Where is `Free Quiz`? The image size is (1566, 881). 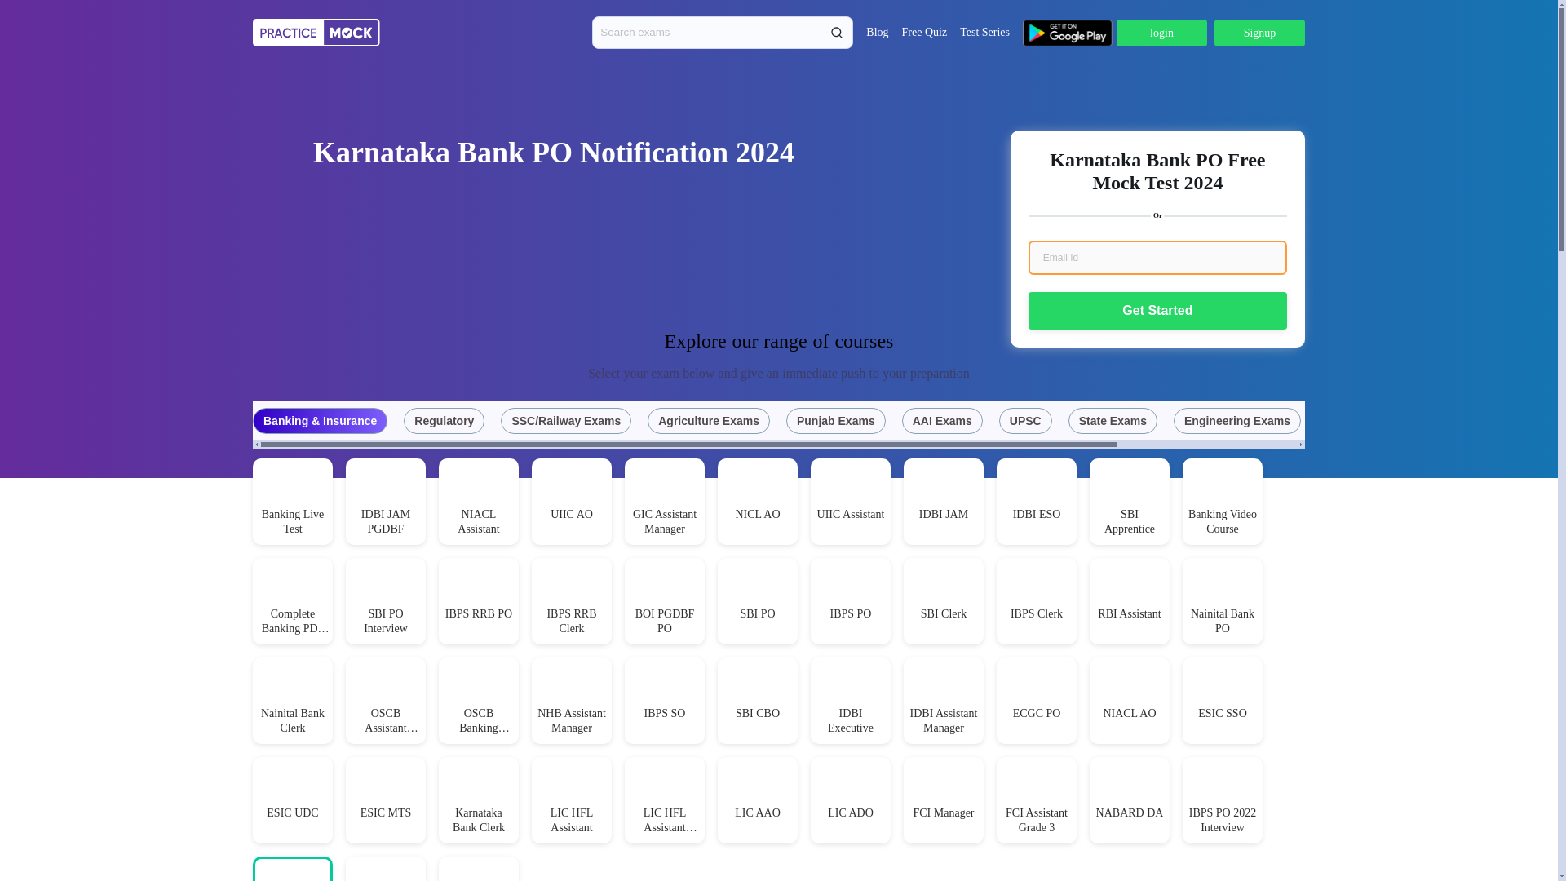 Free Quiz is located at coordinates (924, 33).